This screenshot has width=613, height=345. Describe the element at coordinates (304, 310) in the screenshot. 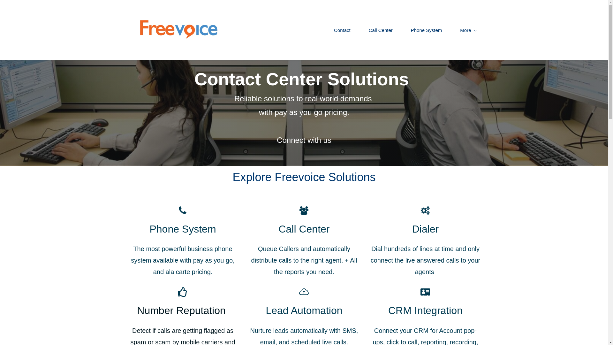

I see `Lead Automation` at that location.